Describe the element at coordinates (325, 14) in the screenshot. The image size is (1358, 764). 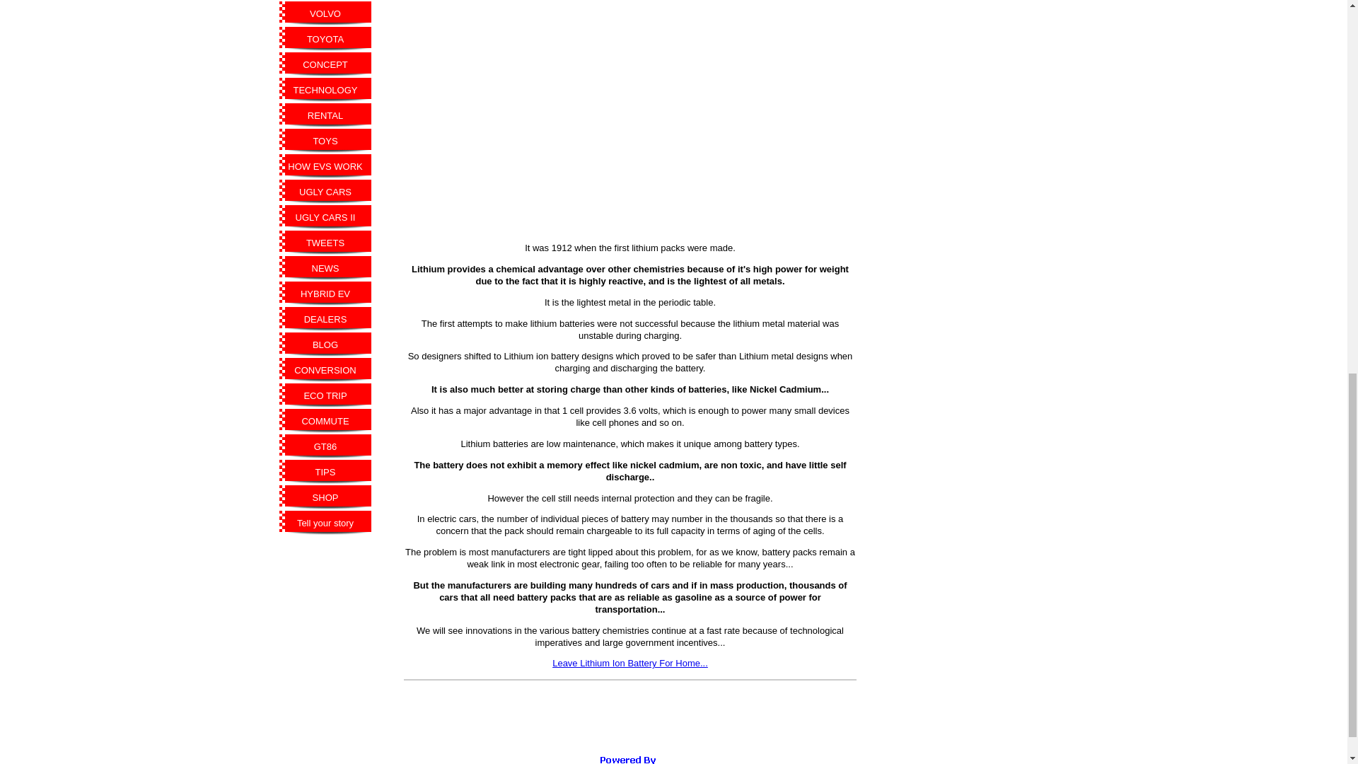
I see `VOLVO` at that location.